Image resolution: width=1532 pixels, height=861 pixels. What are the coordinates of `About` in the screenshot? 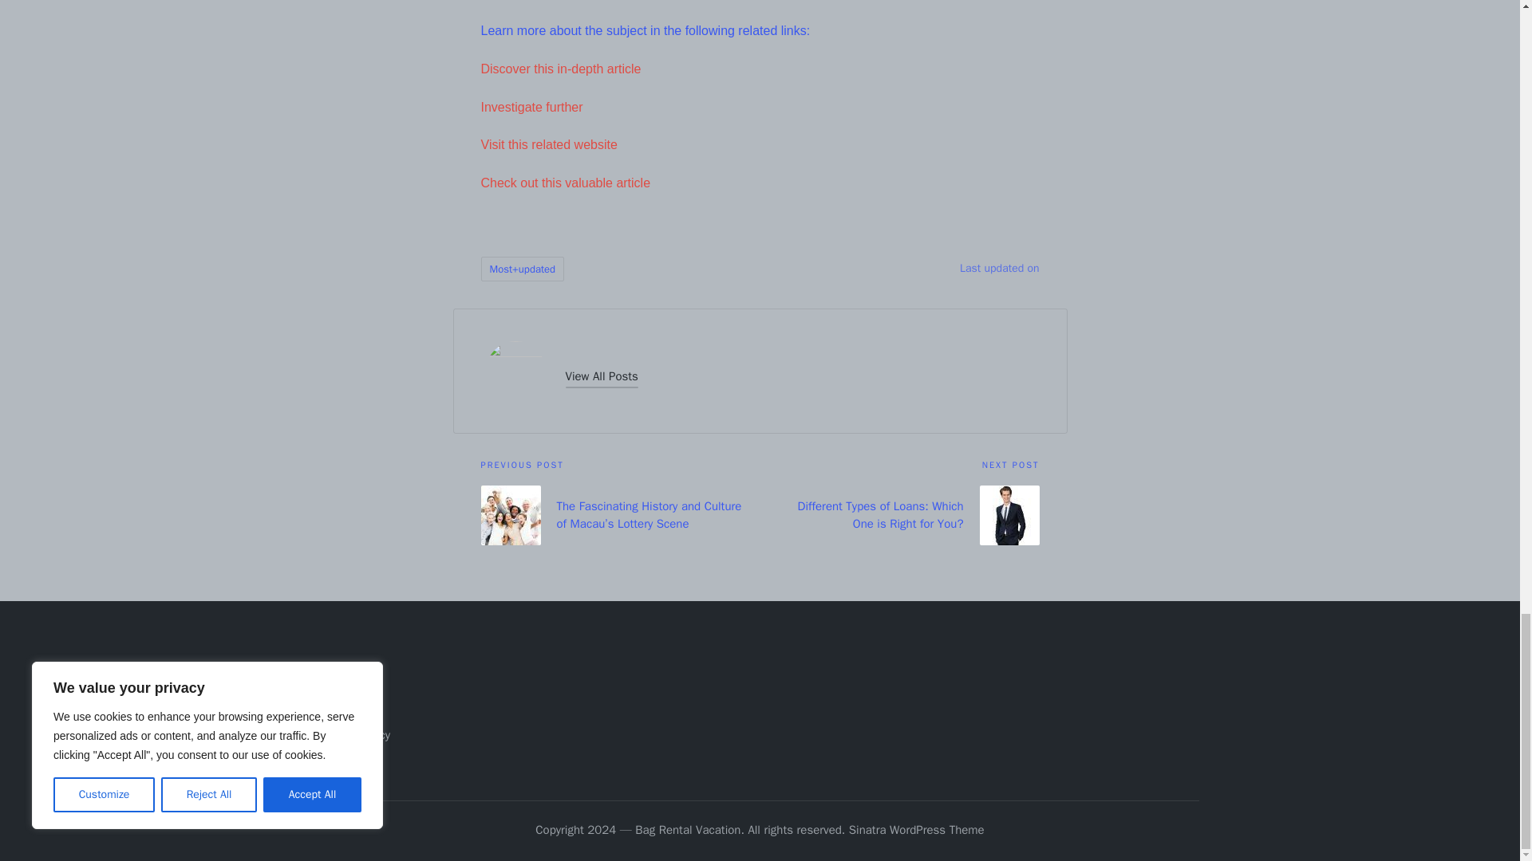 It's located at (335, 682).